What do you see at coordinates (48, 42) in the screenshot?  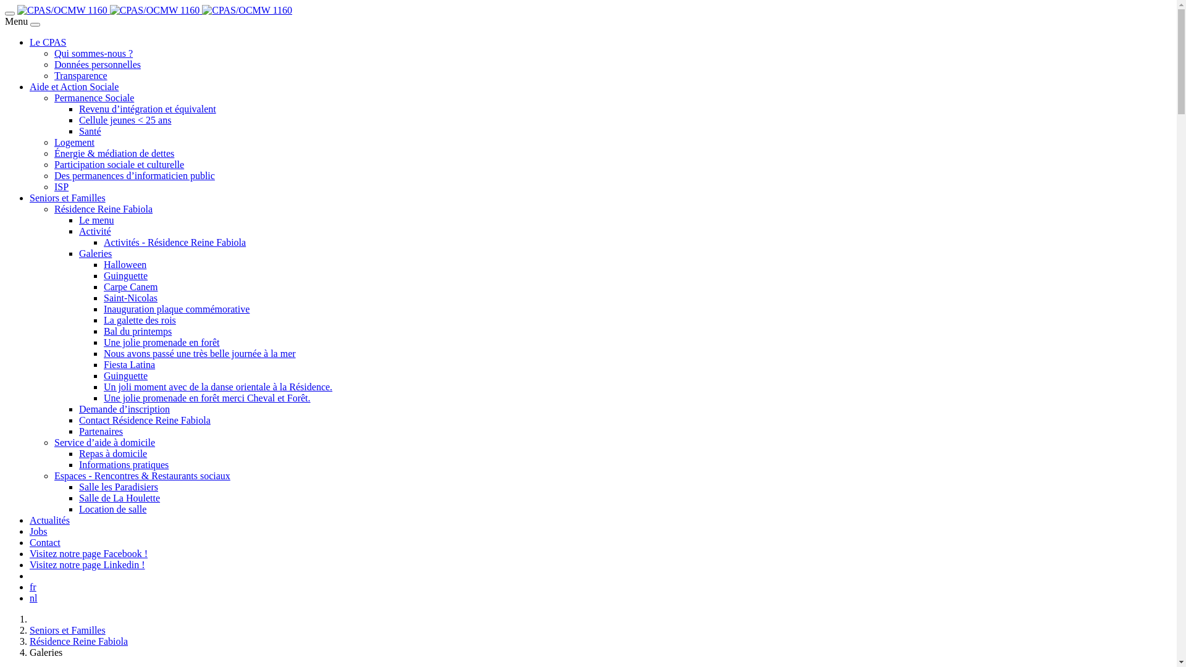 I see `Le CPAS` at bounding box center [48, 42].